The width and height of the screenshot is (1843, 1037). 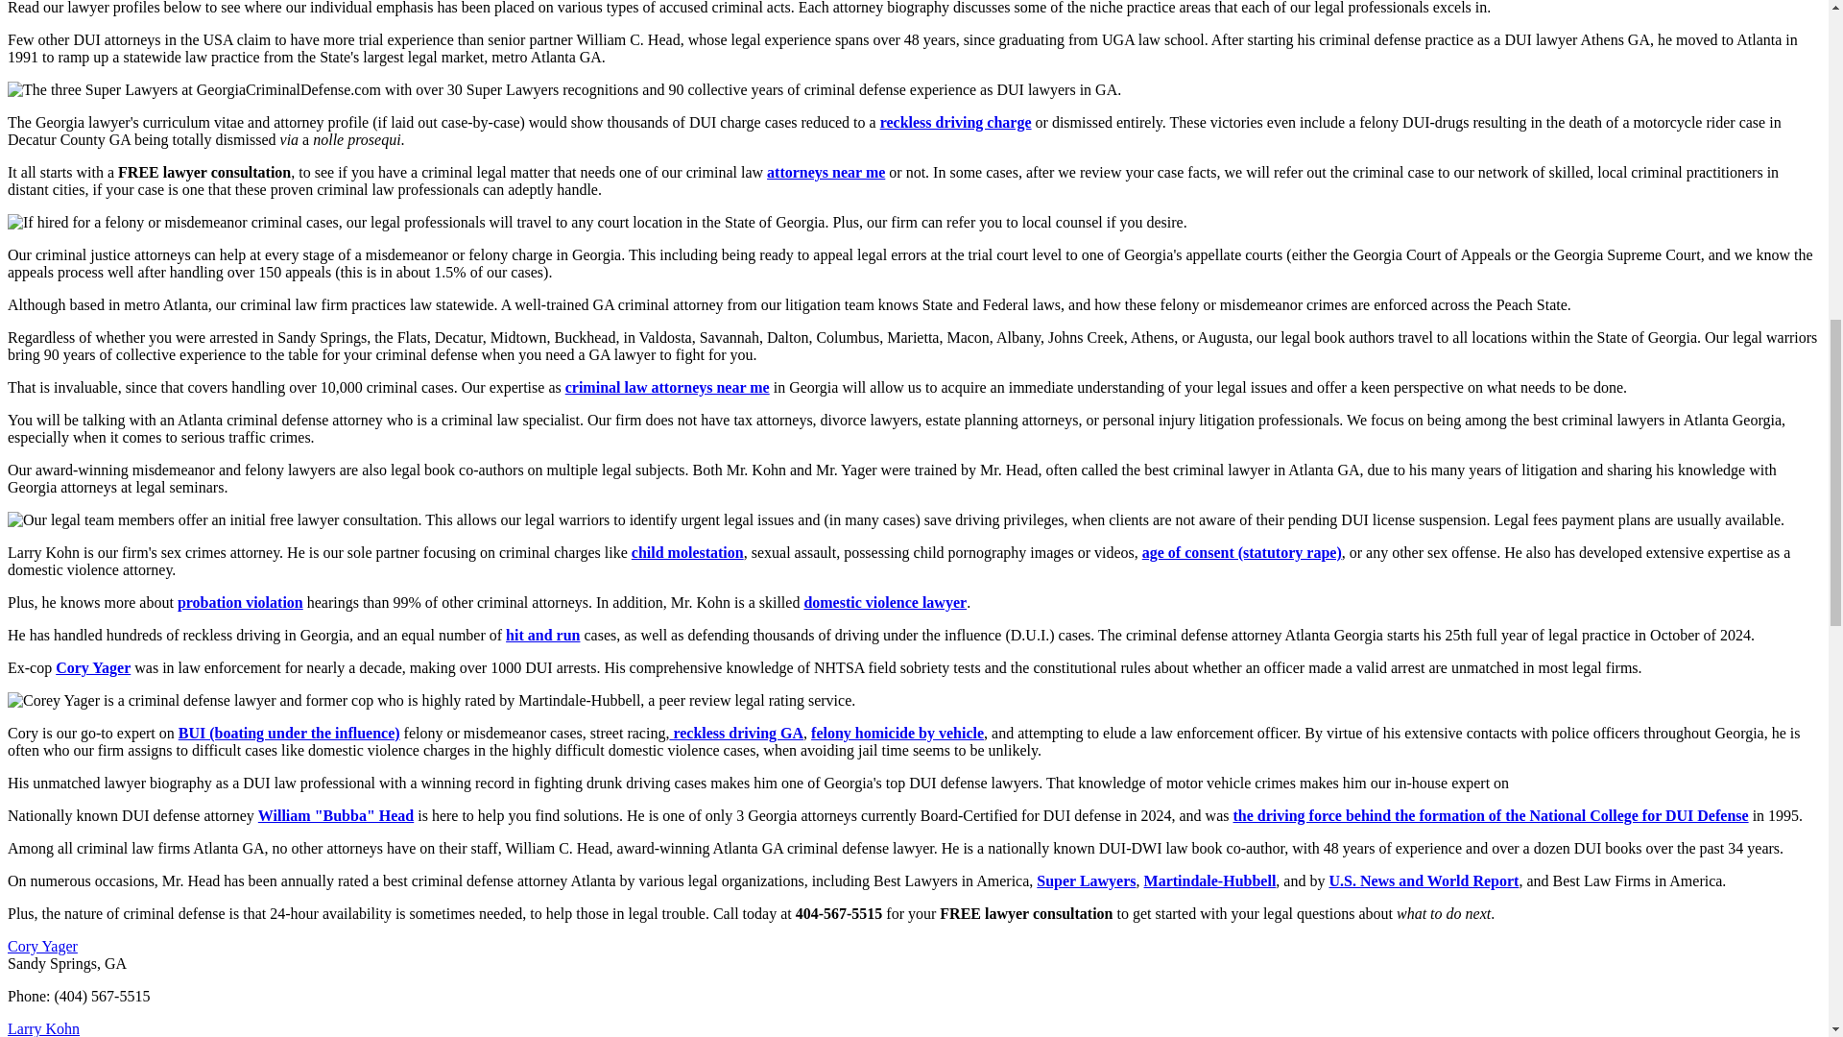 What do you see at coordinates (240, 602) in the screenshot?
I see `probation violation` at bounding box center [240, 602].